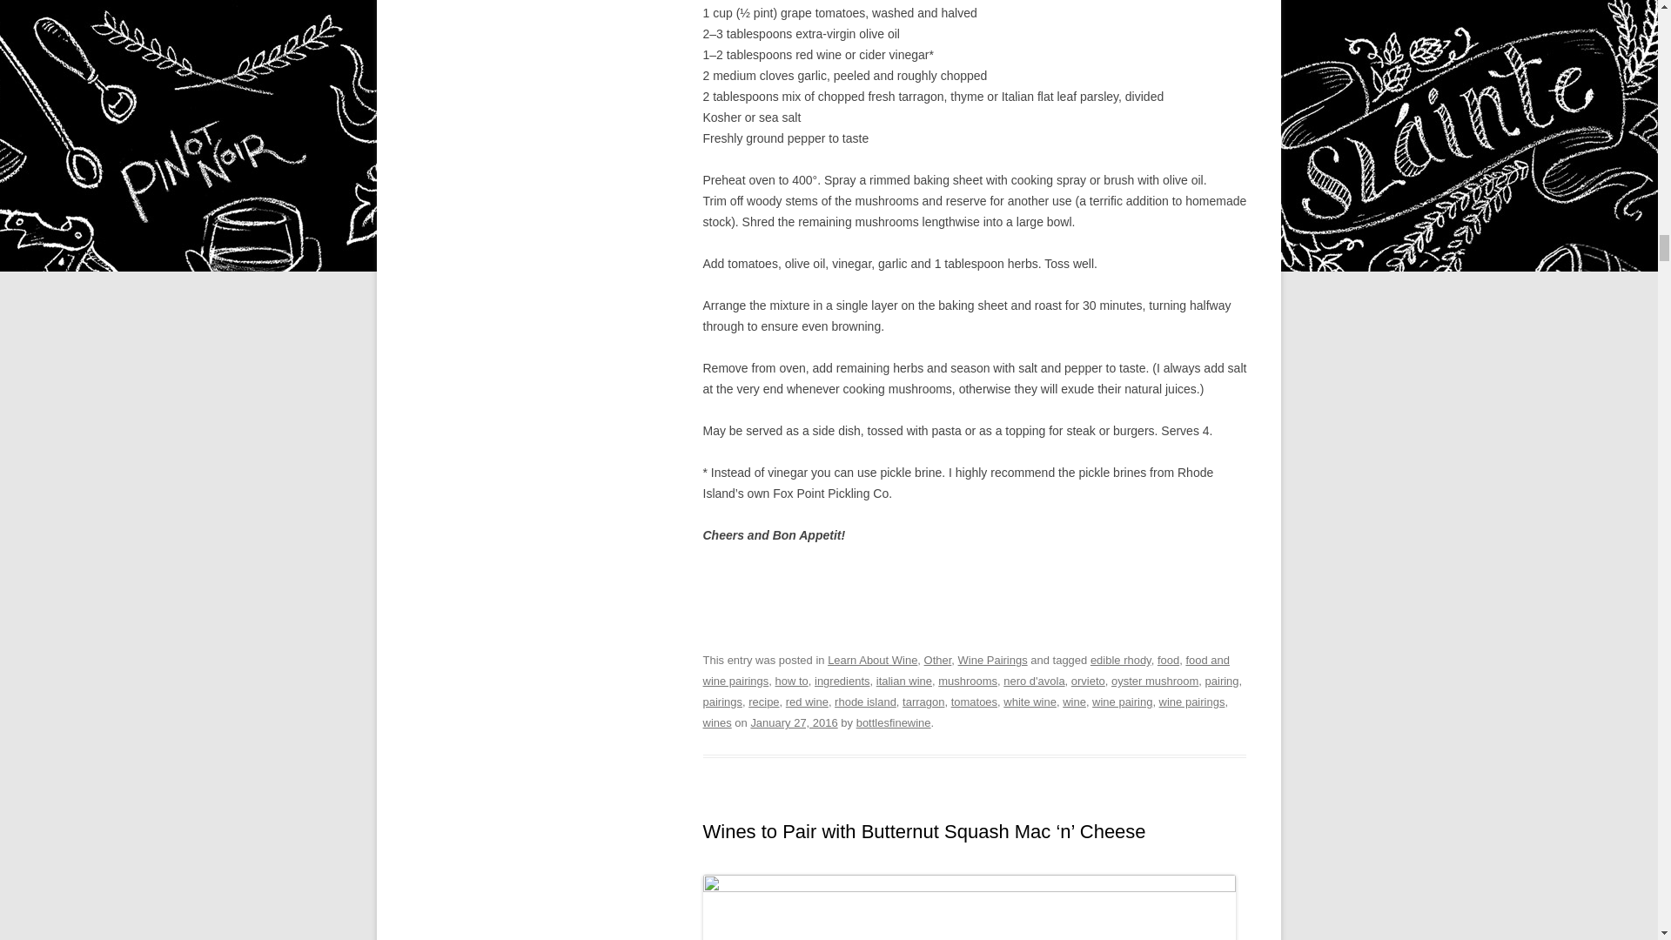  I want to click on 7:49 PM, so click(794, 722).